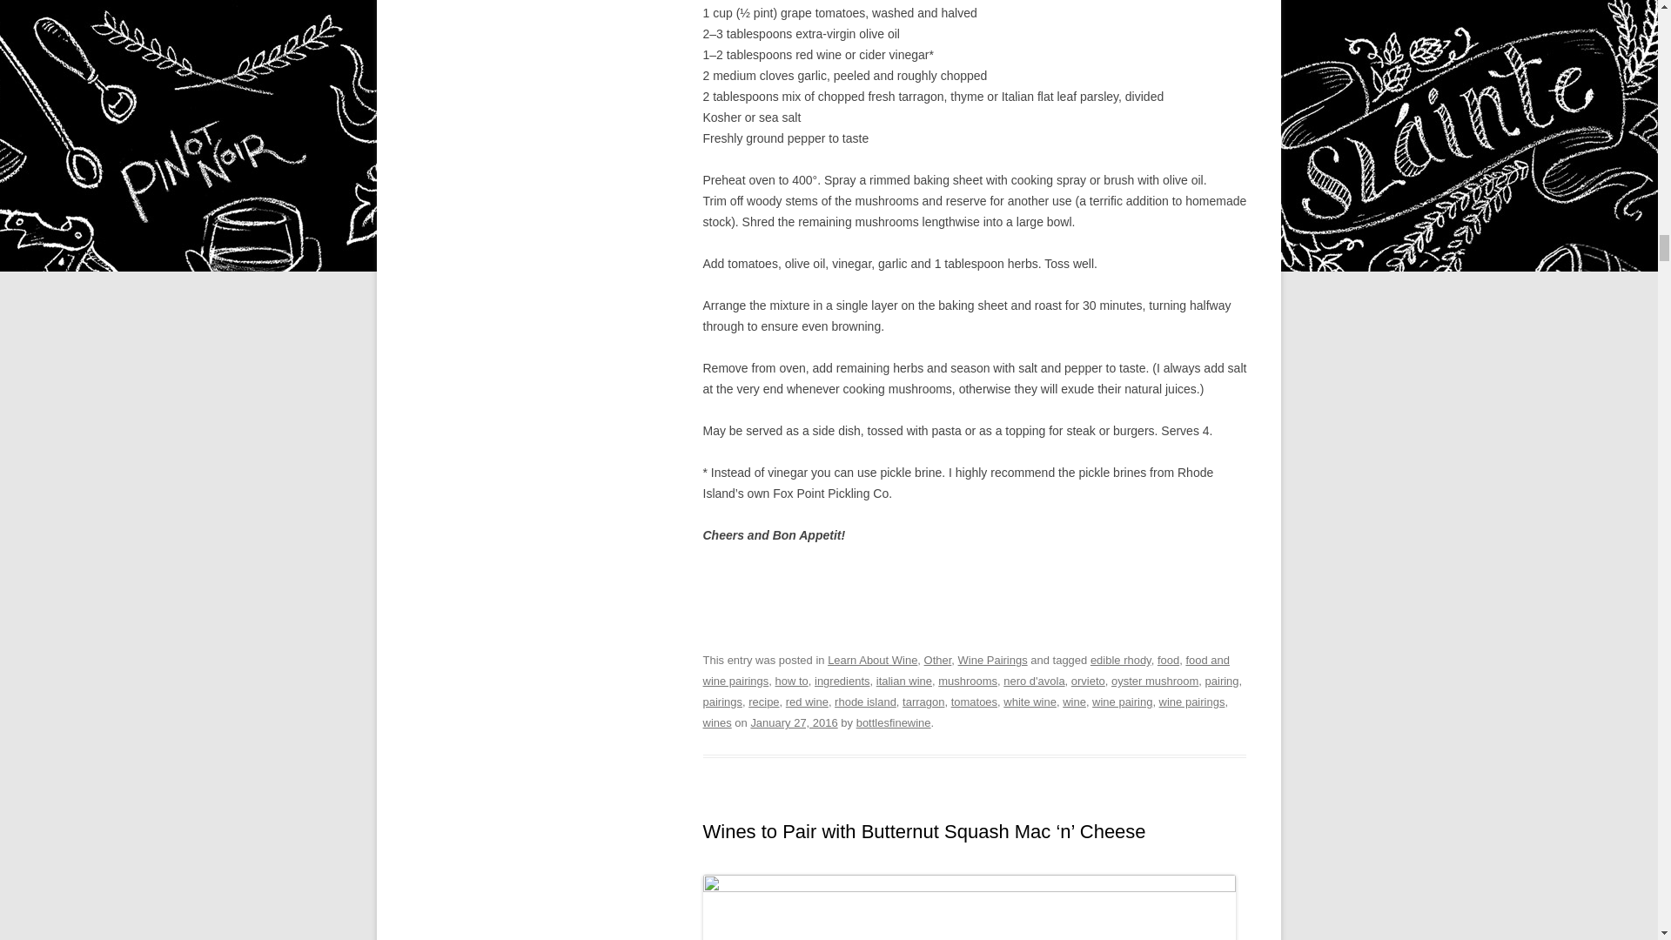  I want to click on 7:49 PM, so click(794, 722).